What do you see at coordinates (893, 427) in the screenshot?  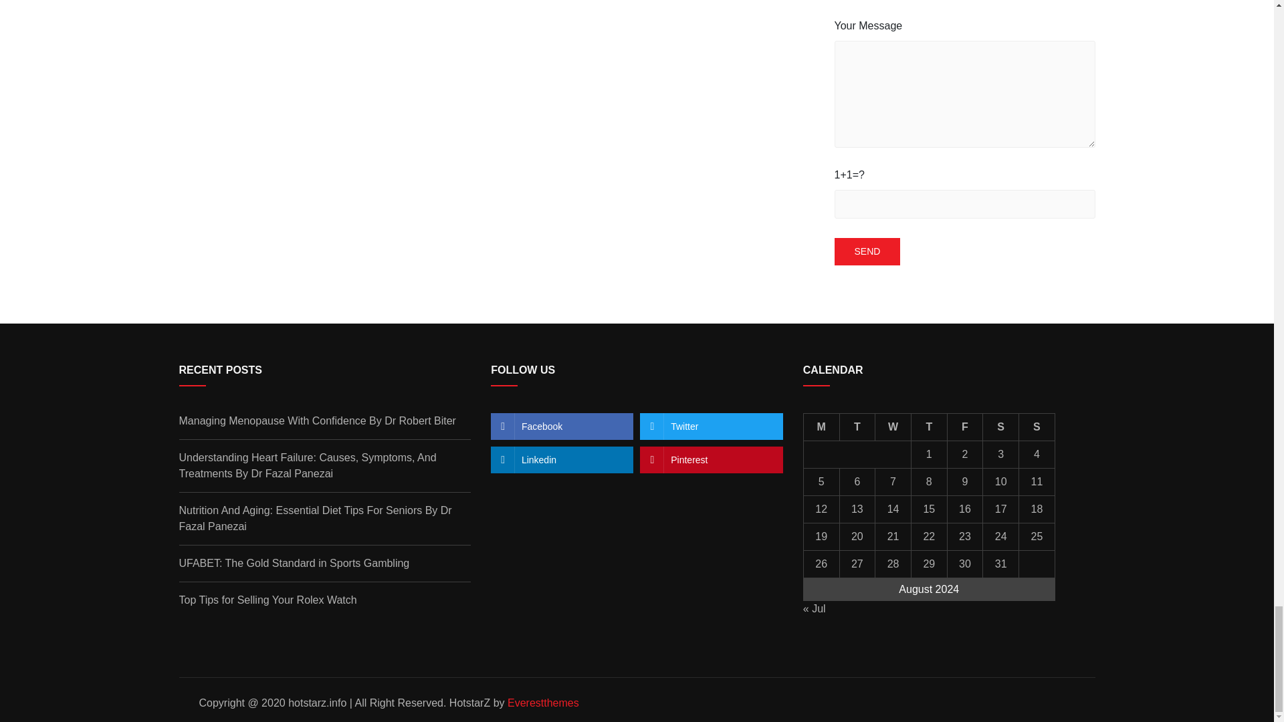 I see `Wednesday` at bounding box center [893, 427].